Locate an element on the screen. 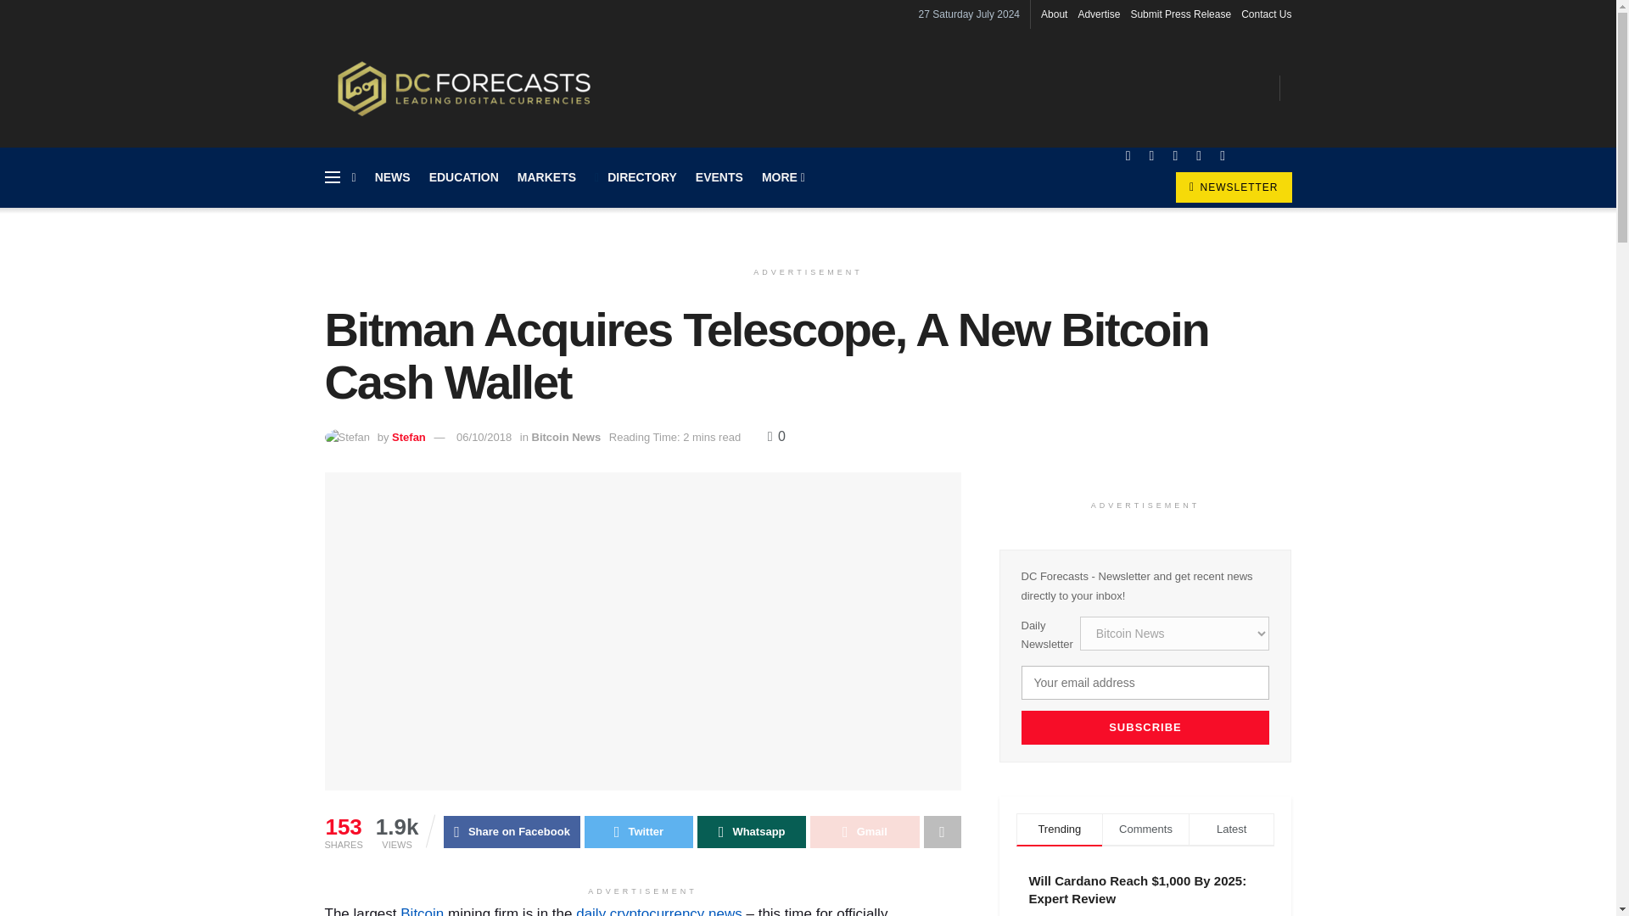  Submit Press Release is located at coordinates (1181, 14).